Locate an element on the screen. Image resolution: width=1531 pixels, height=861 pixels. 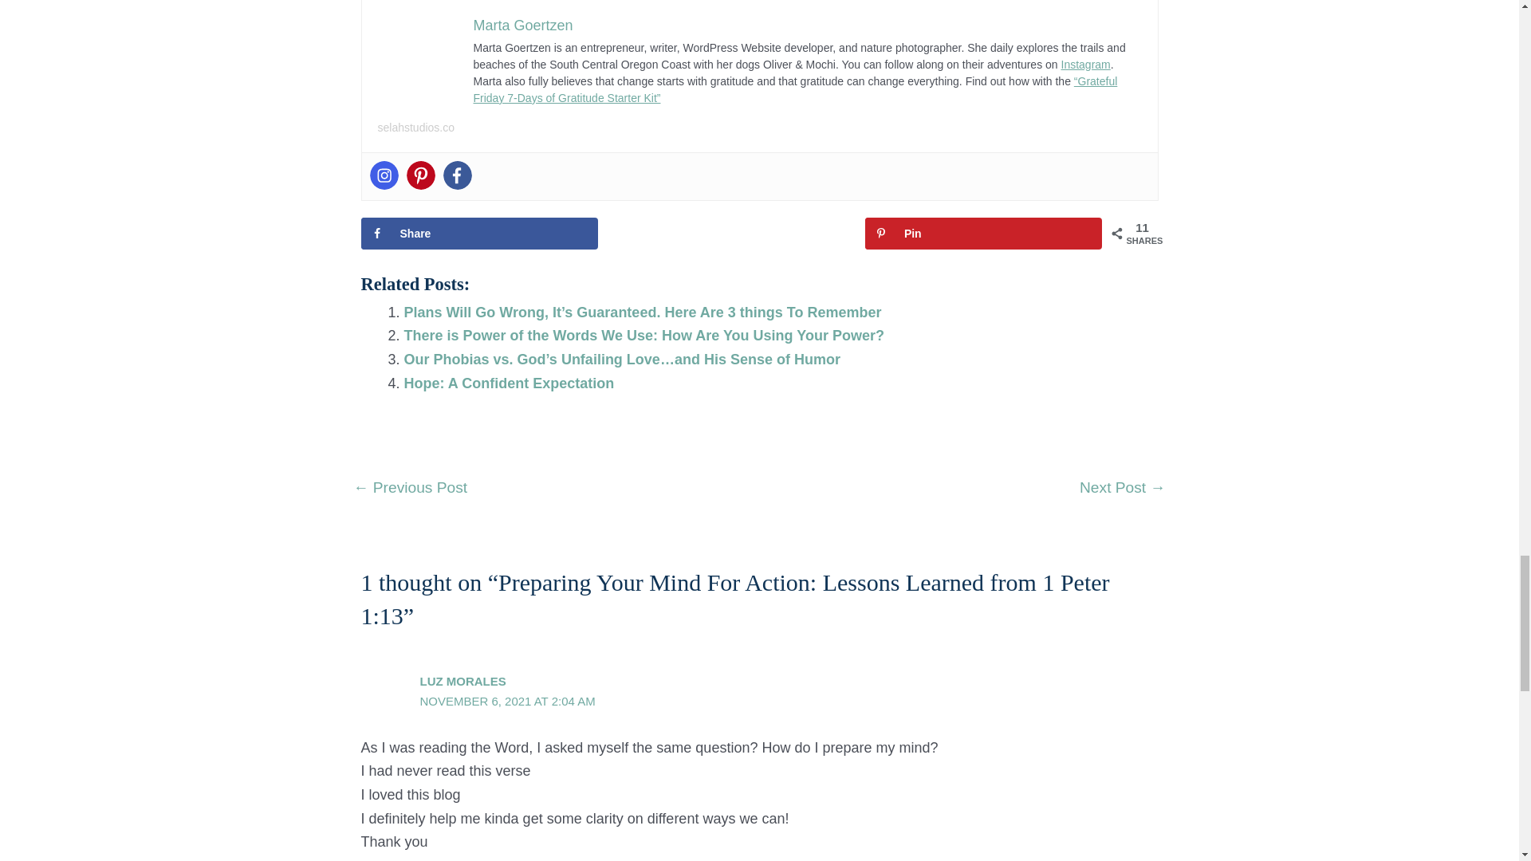
Hope: A Confident Expectation is located at coordinates (509, 383).